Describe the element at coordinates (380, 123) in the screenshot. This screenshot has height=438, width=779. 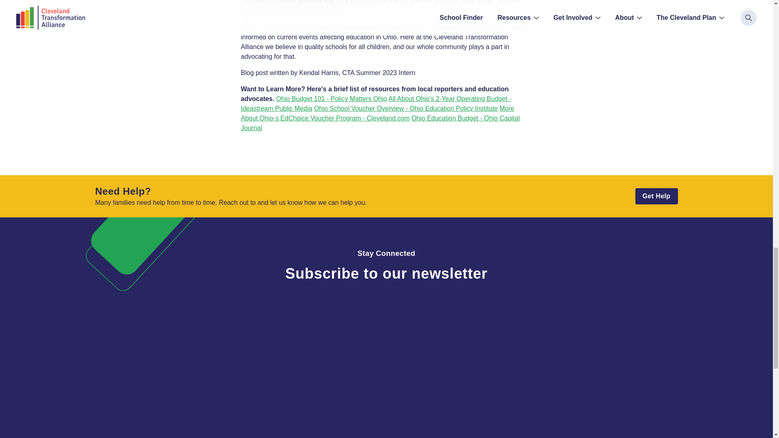
I see `Ohio Education Budget - Ohio Capital Journal` at that location.